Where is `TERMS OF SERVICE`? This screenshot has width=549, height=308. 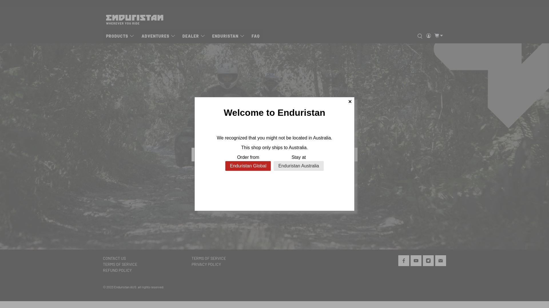
TERMS OF SERVICE is located at coordinates (209, 258).